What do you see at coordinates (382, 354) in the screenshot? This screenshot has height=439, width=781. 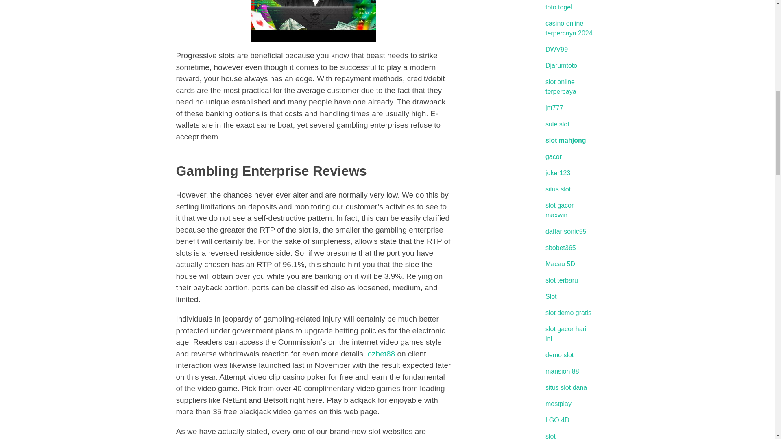 I see `ozbet88` at bounding box center [382, 354].